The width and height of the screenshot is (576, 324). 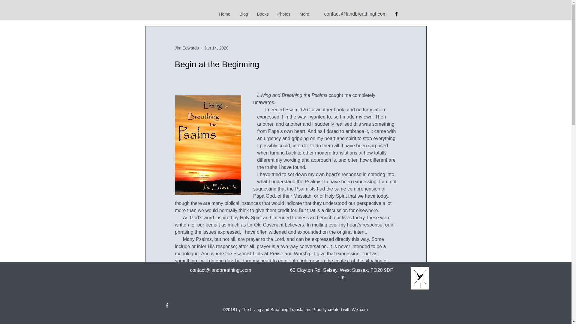 I want to click on Jim Edwards, so click(x=187, y=48).